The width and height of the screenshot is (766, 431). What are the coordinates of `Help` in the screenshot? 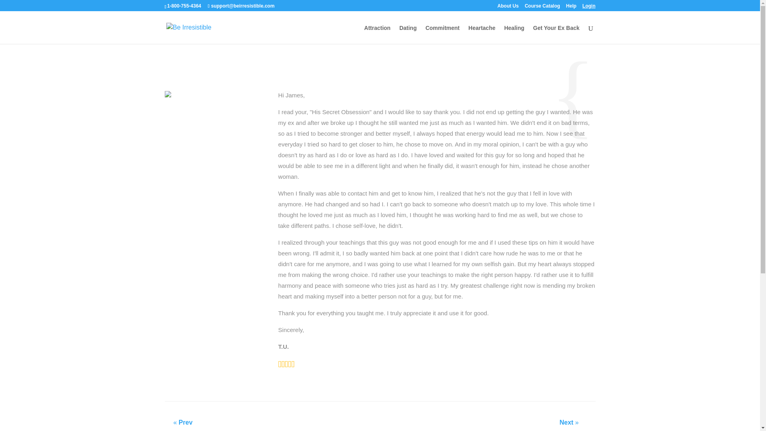 It's located at (571, 8).